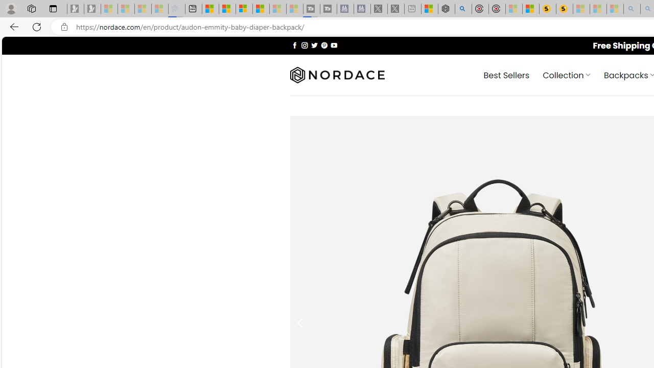  Describe the element at coordinates (244, 9) in the screenshot. I see `Overview` at that location.